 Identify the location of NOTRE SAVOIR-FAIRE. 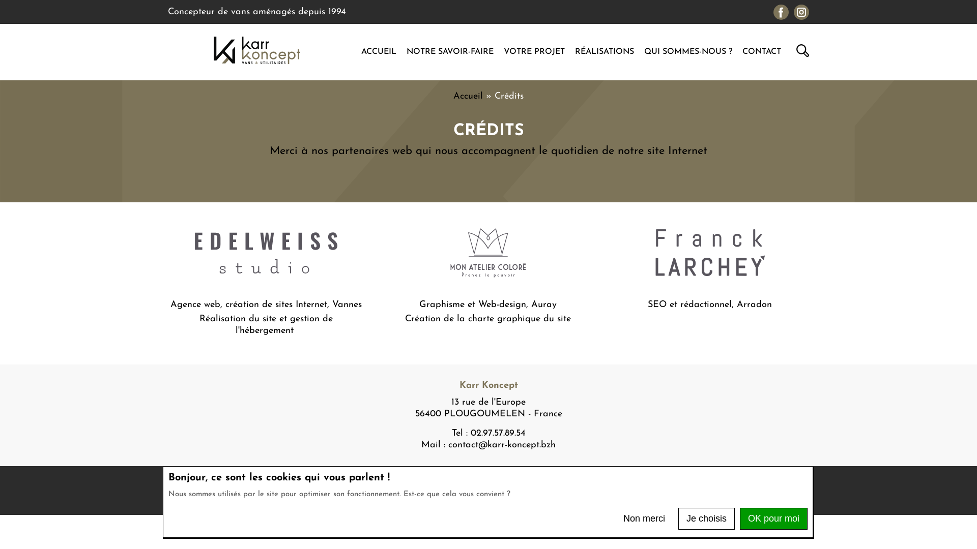
(450, 52).